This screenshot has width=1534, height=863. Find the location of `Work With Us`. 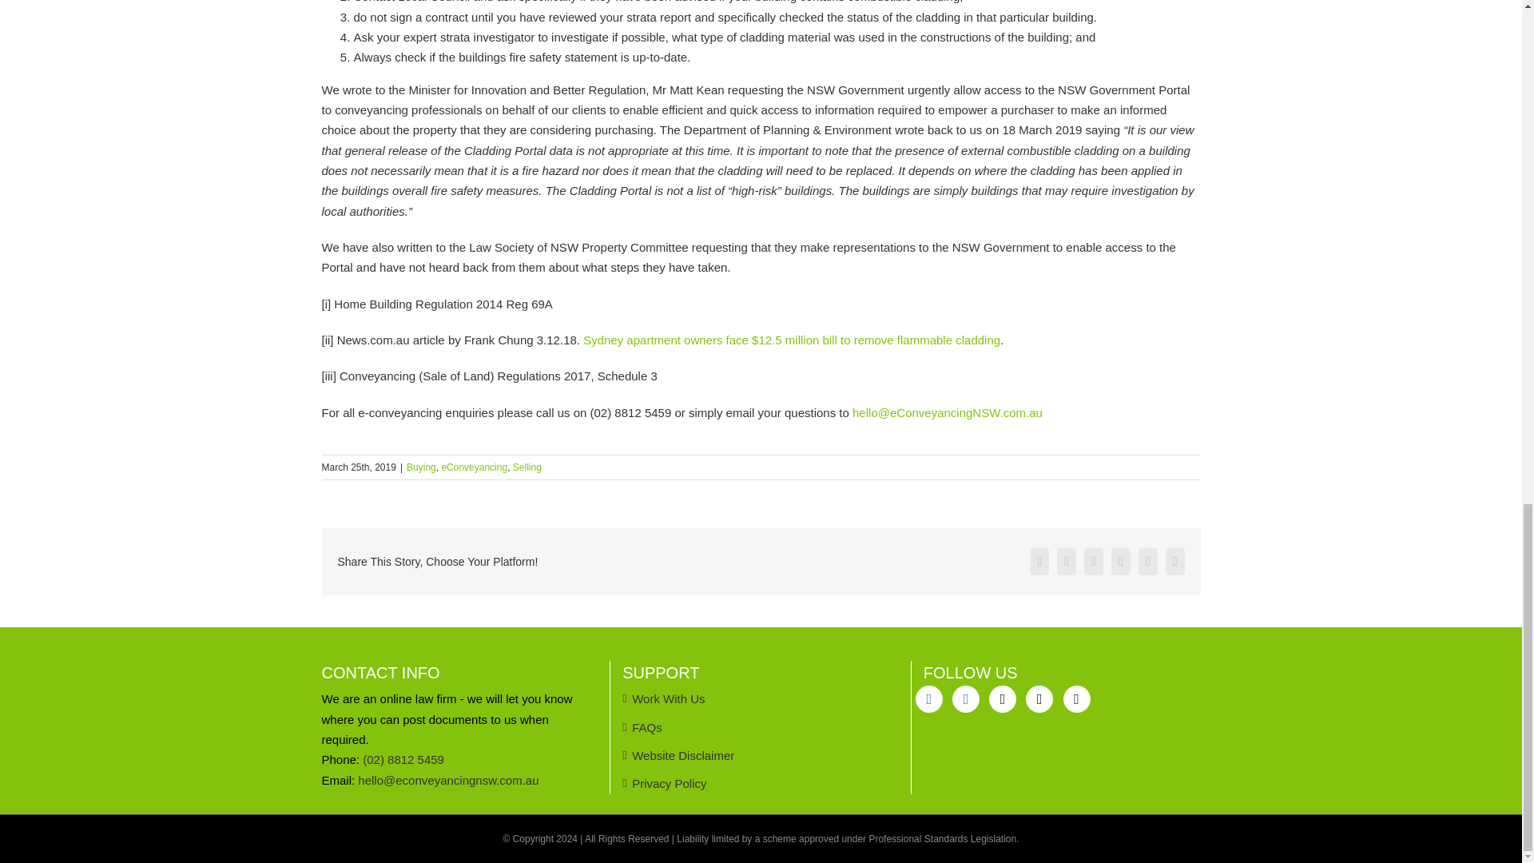

Work With Us is located at coordinates (761, 698).